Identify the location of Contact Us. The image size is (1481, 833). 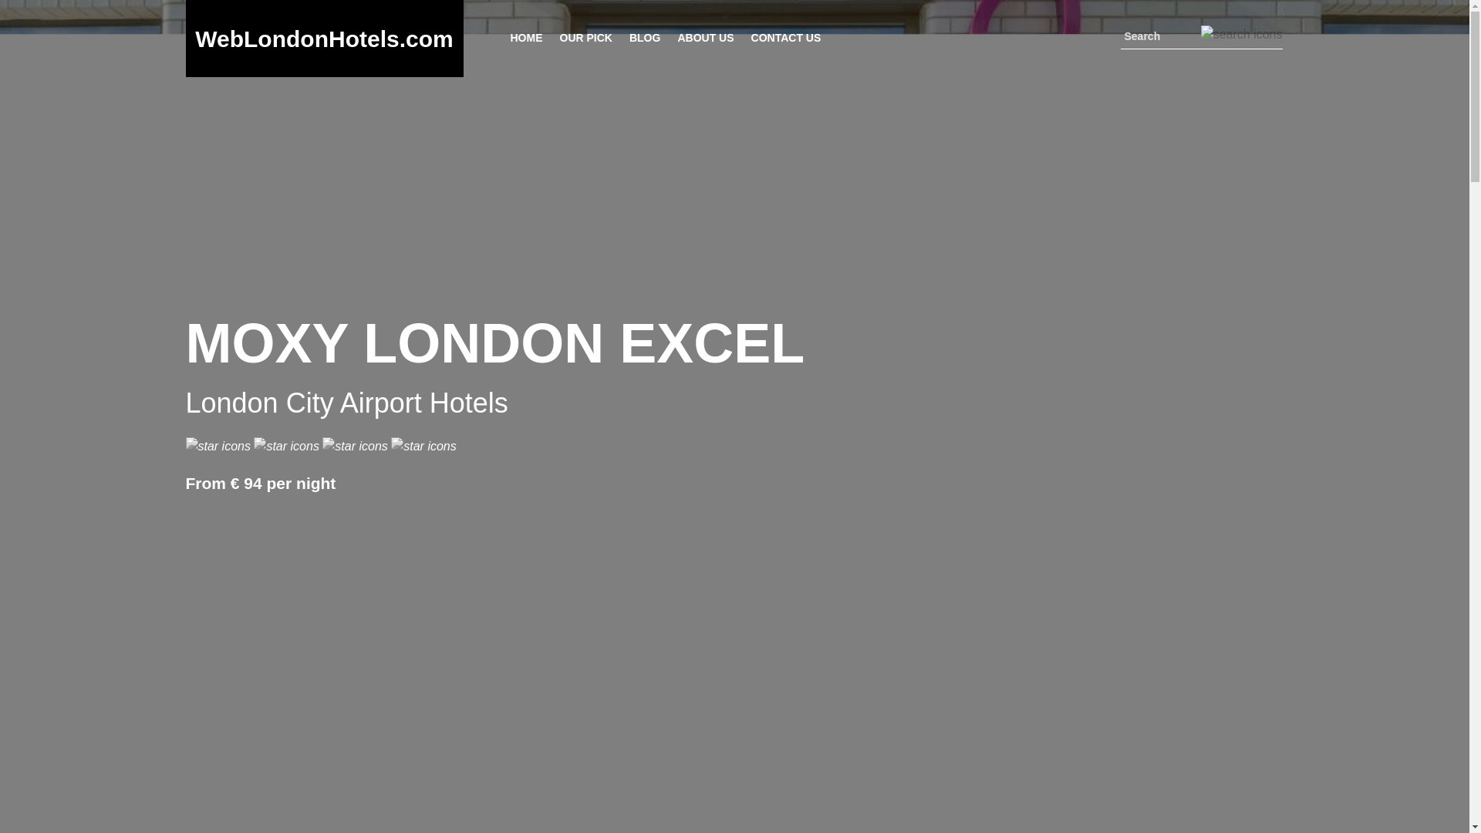
(785, 37).